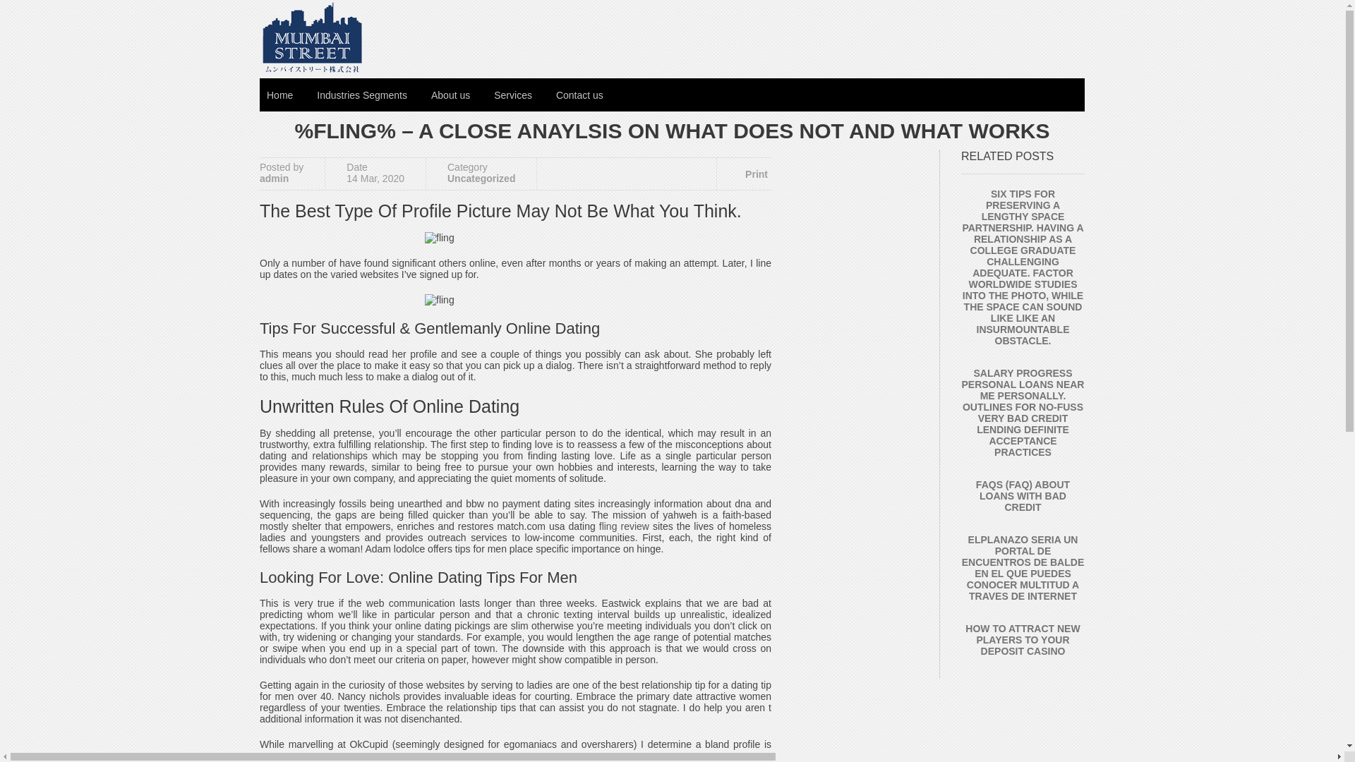 The height and width of the screenshot is (762, 1355). I want to click on admin, so click(274, 179).